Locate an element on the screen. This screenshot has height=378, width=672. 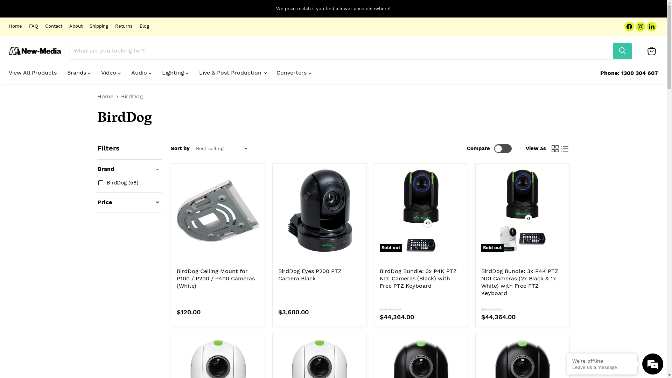
Home is located at coordinates (15, 27).